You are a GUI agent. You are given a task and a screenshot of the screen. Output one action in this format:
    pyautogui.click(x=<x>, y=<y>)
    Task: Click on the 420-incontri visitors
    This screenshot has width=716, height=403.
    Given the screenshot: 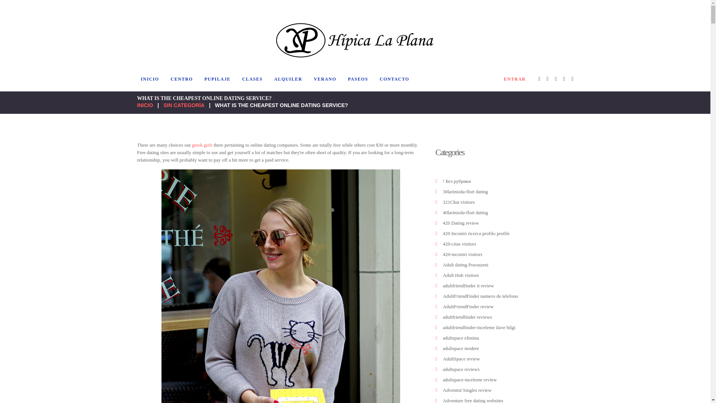 What is the action you would take?
    pyautogui.click(x=463, y=254)
    